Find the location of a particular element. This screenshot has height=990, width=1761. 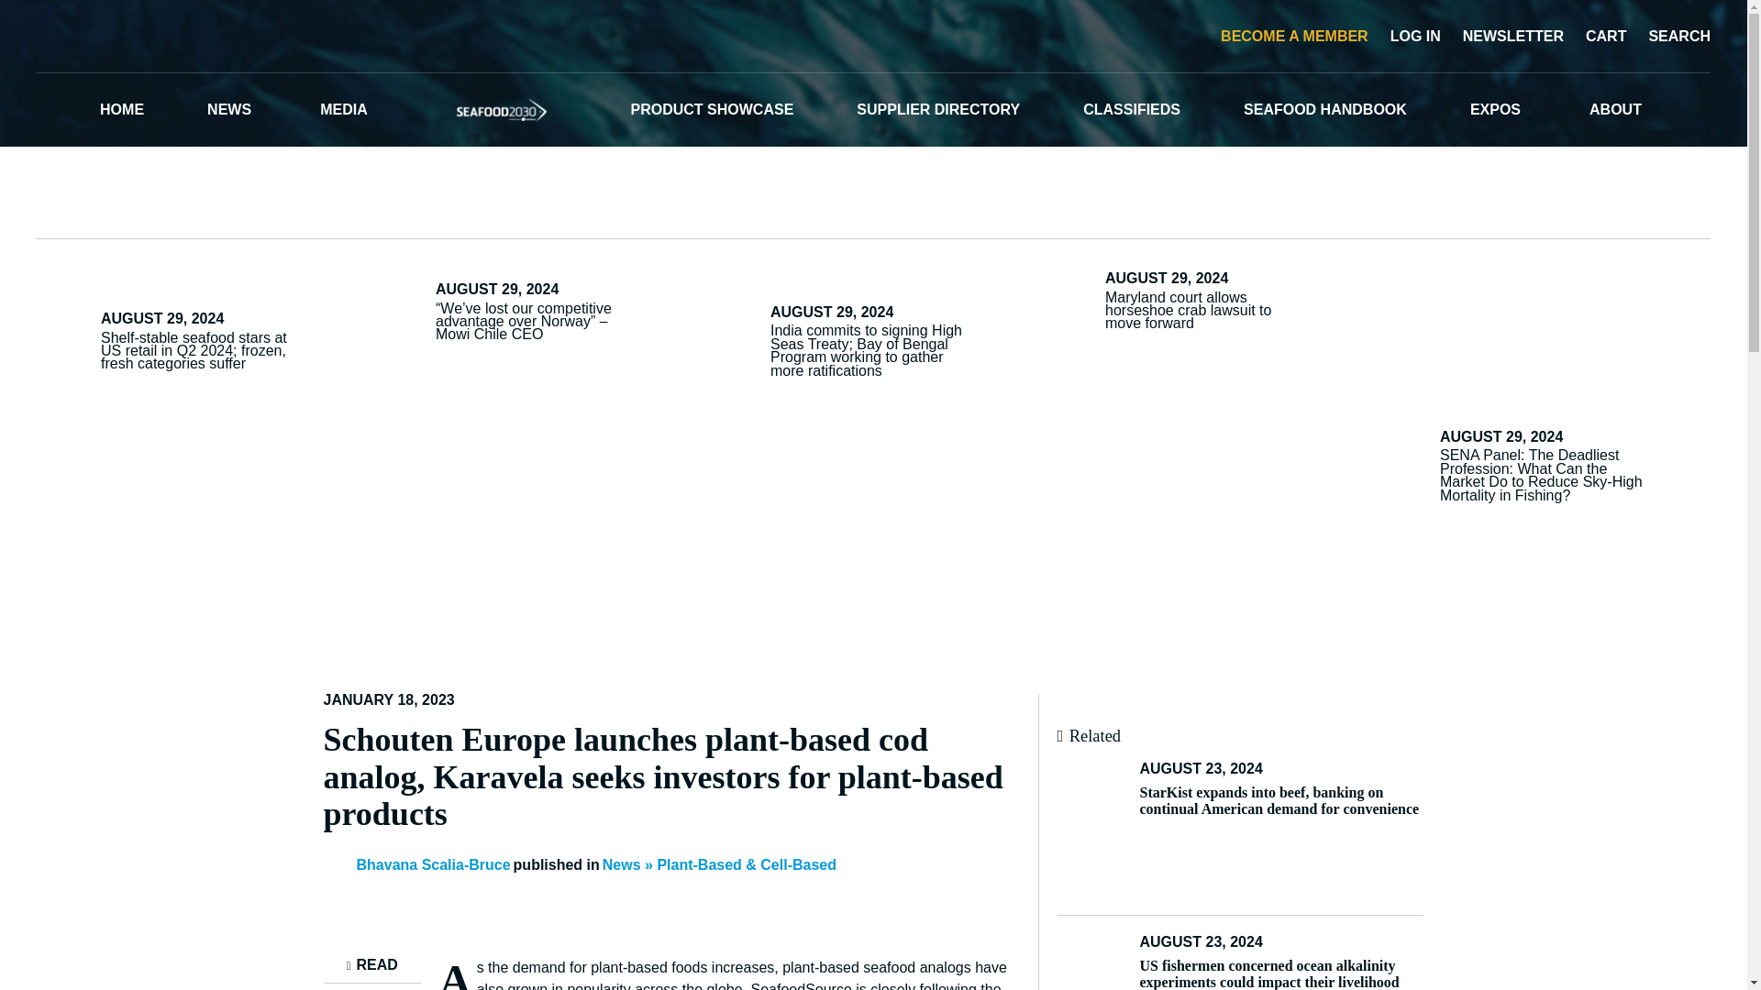

Log in is located at coordinates (1412, 35).